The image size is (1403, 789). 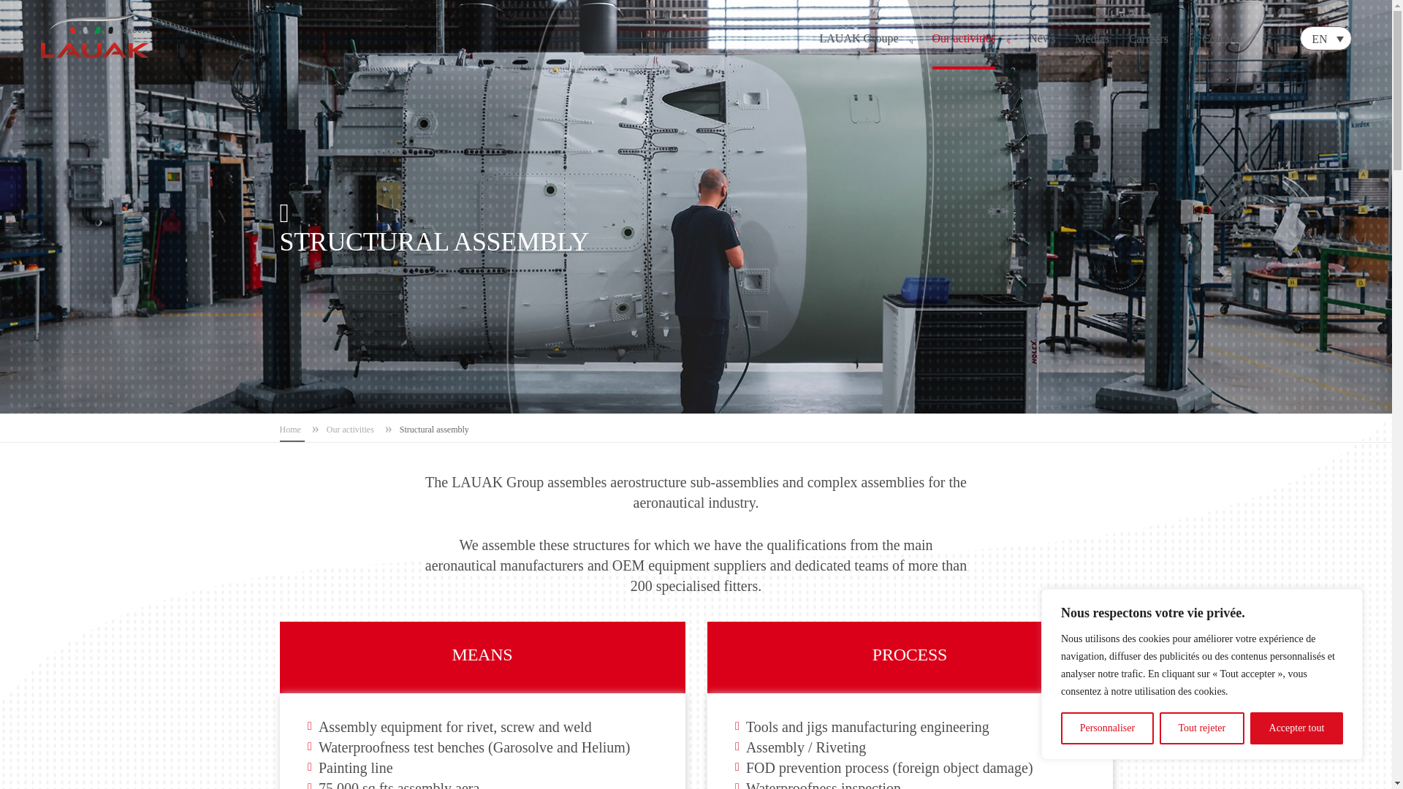 I want to click on Go to Groupe Lauak., so click(x=292, y=430).